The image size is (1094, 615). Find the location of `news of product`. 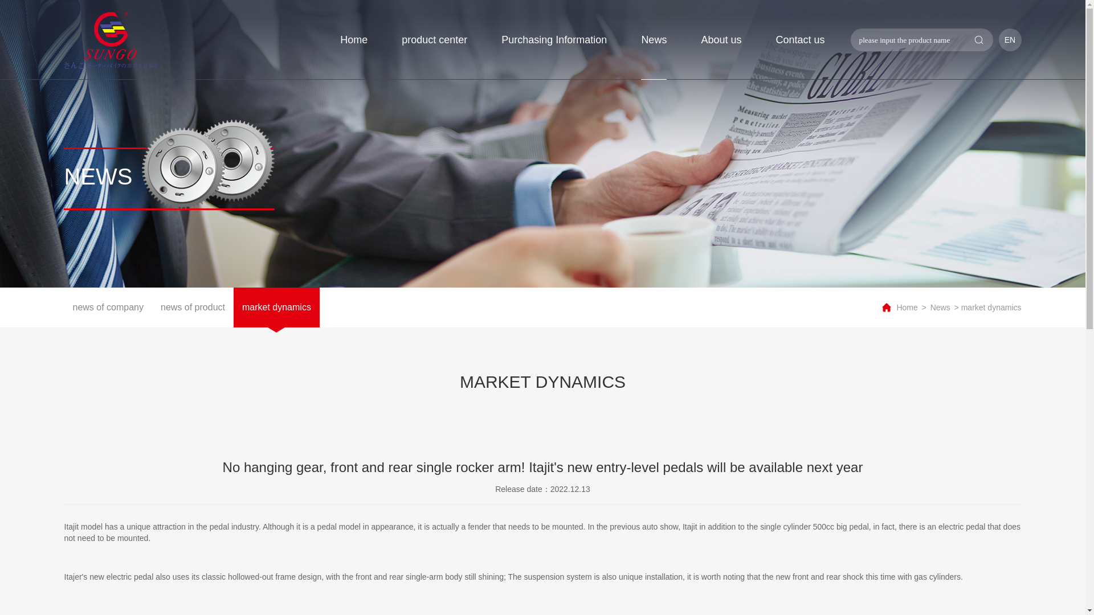

news of product is located at coordinates (193, 307).